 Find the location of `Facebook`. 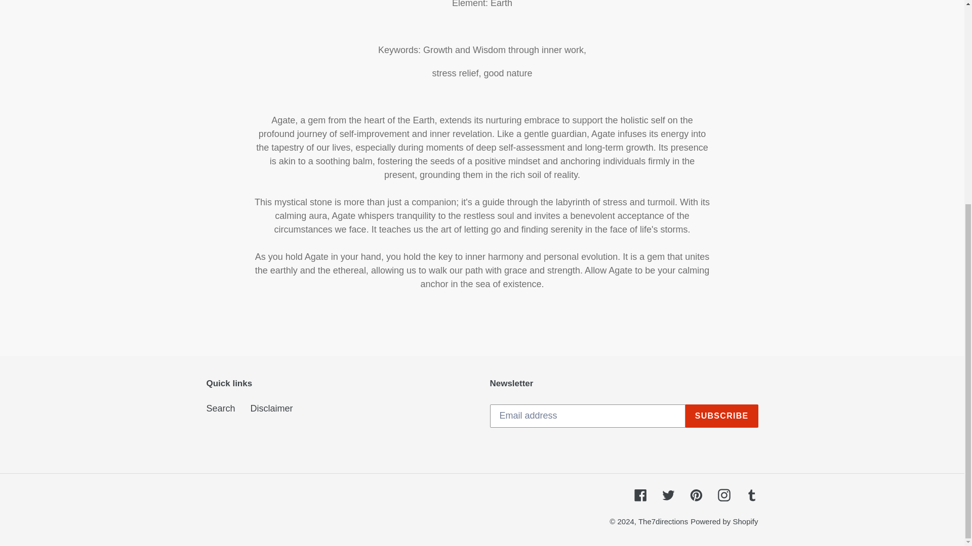

Facebook is located at coordinates (640, 494).